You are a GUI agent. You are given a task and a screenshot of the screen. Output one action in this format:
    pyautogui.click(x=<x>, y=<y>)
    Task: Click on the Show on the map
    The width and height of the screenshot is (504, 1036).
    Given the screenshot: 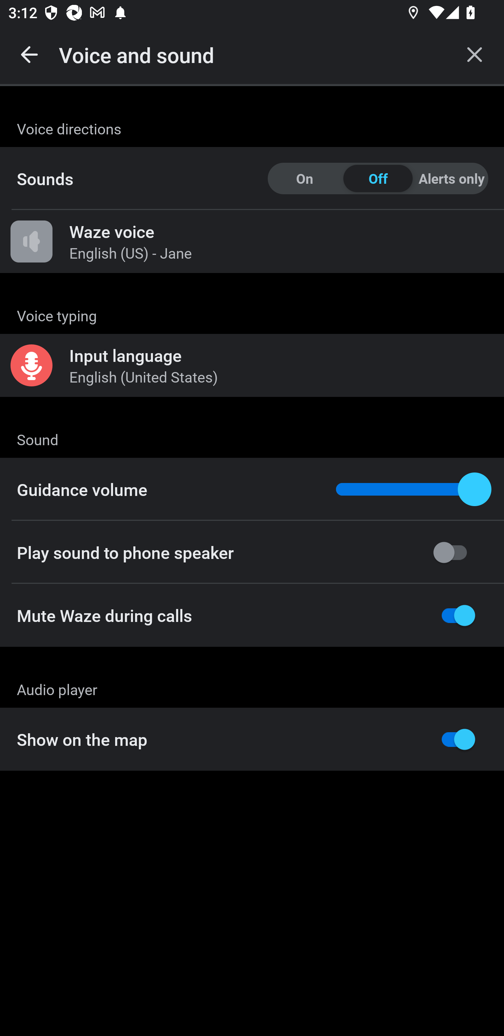 What is the action you would take?
    pyautogui.click(x=252, y=739)
    